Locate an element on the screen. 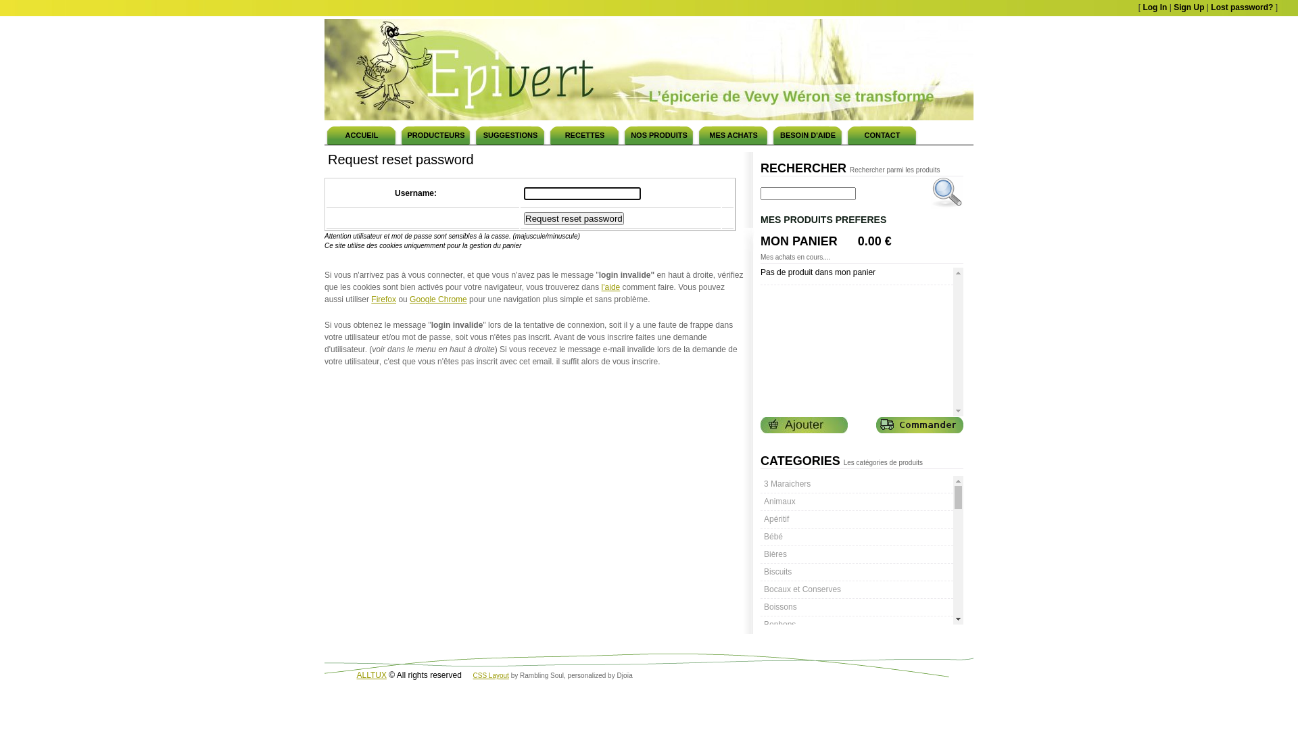  Bocaux et Conserves is located at coordinates (857, 589).